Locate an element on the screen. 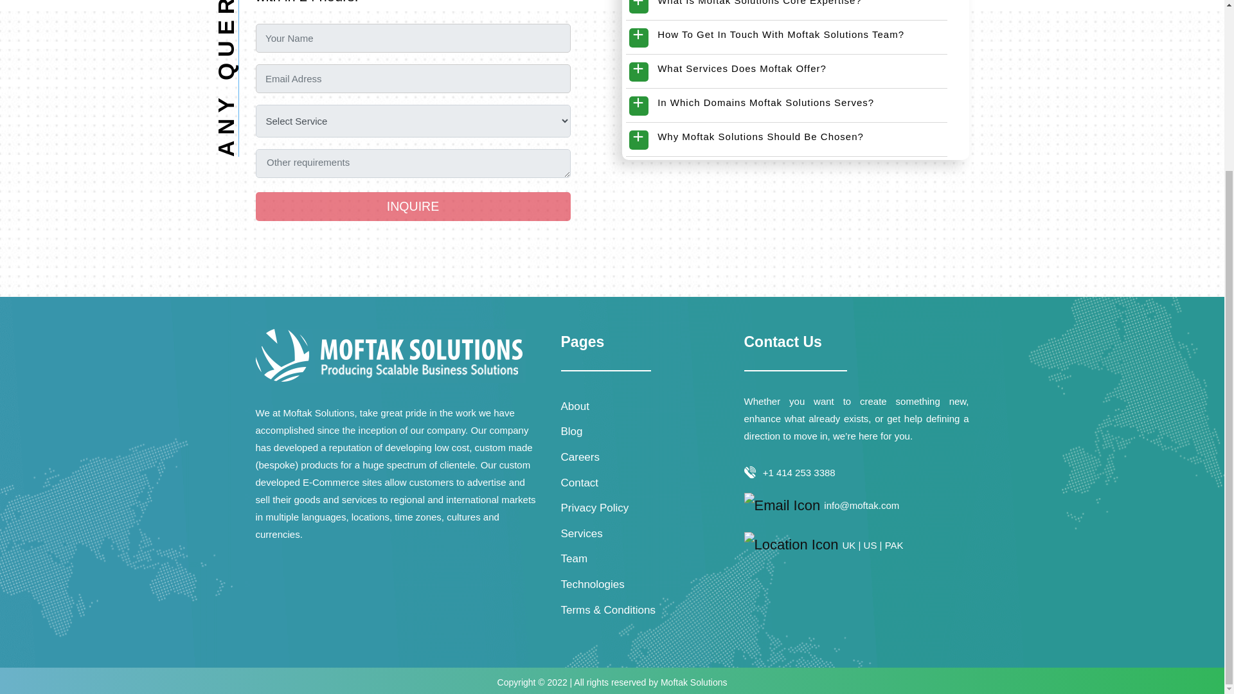 This screenshot has height=694, width=1234. Careers is located at coordinates (579, 458).